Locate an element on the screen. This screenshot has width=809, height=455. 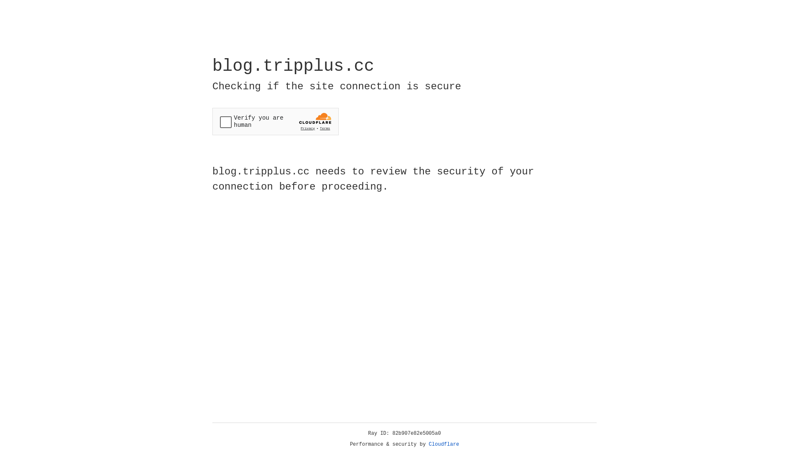
Cloudflare is located at coordinates (444, 444).